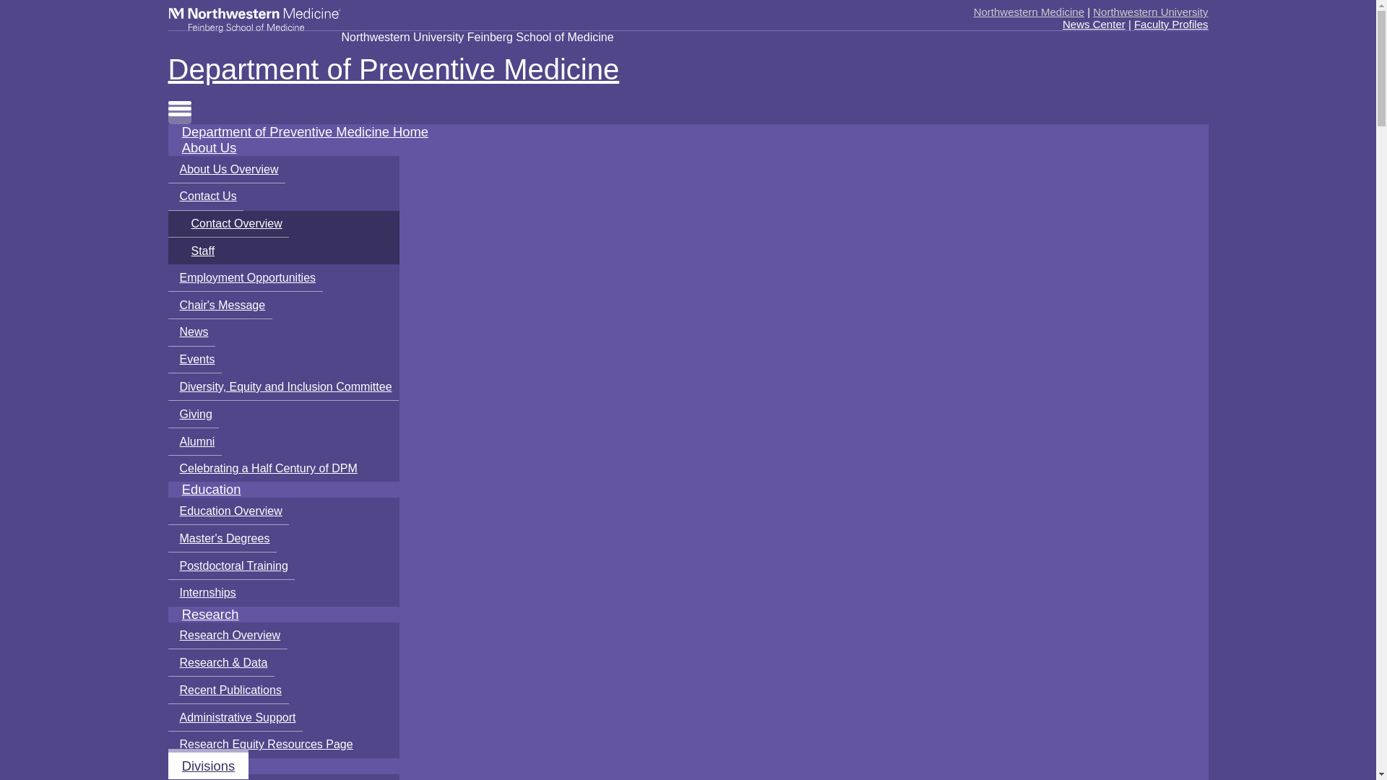 Image resolution: width=1387 pixels, height=780 pixels. Describe the element at coordinates (205, 594) in the screenshot. I see `Internships` at that location.